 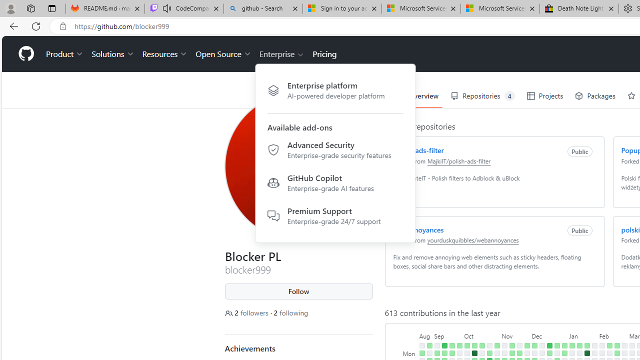 I want to click on 4 contributions on January 14th., so click(x=579, y=345).